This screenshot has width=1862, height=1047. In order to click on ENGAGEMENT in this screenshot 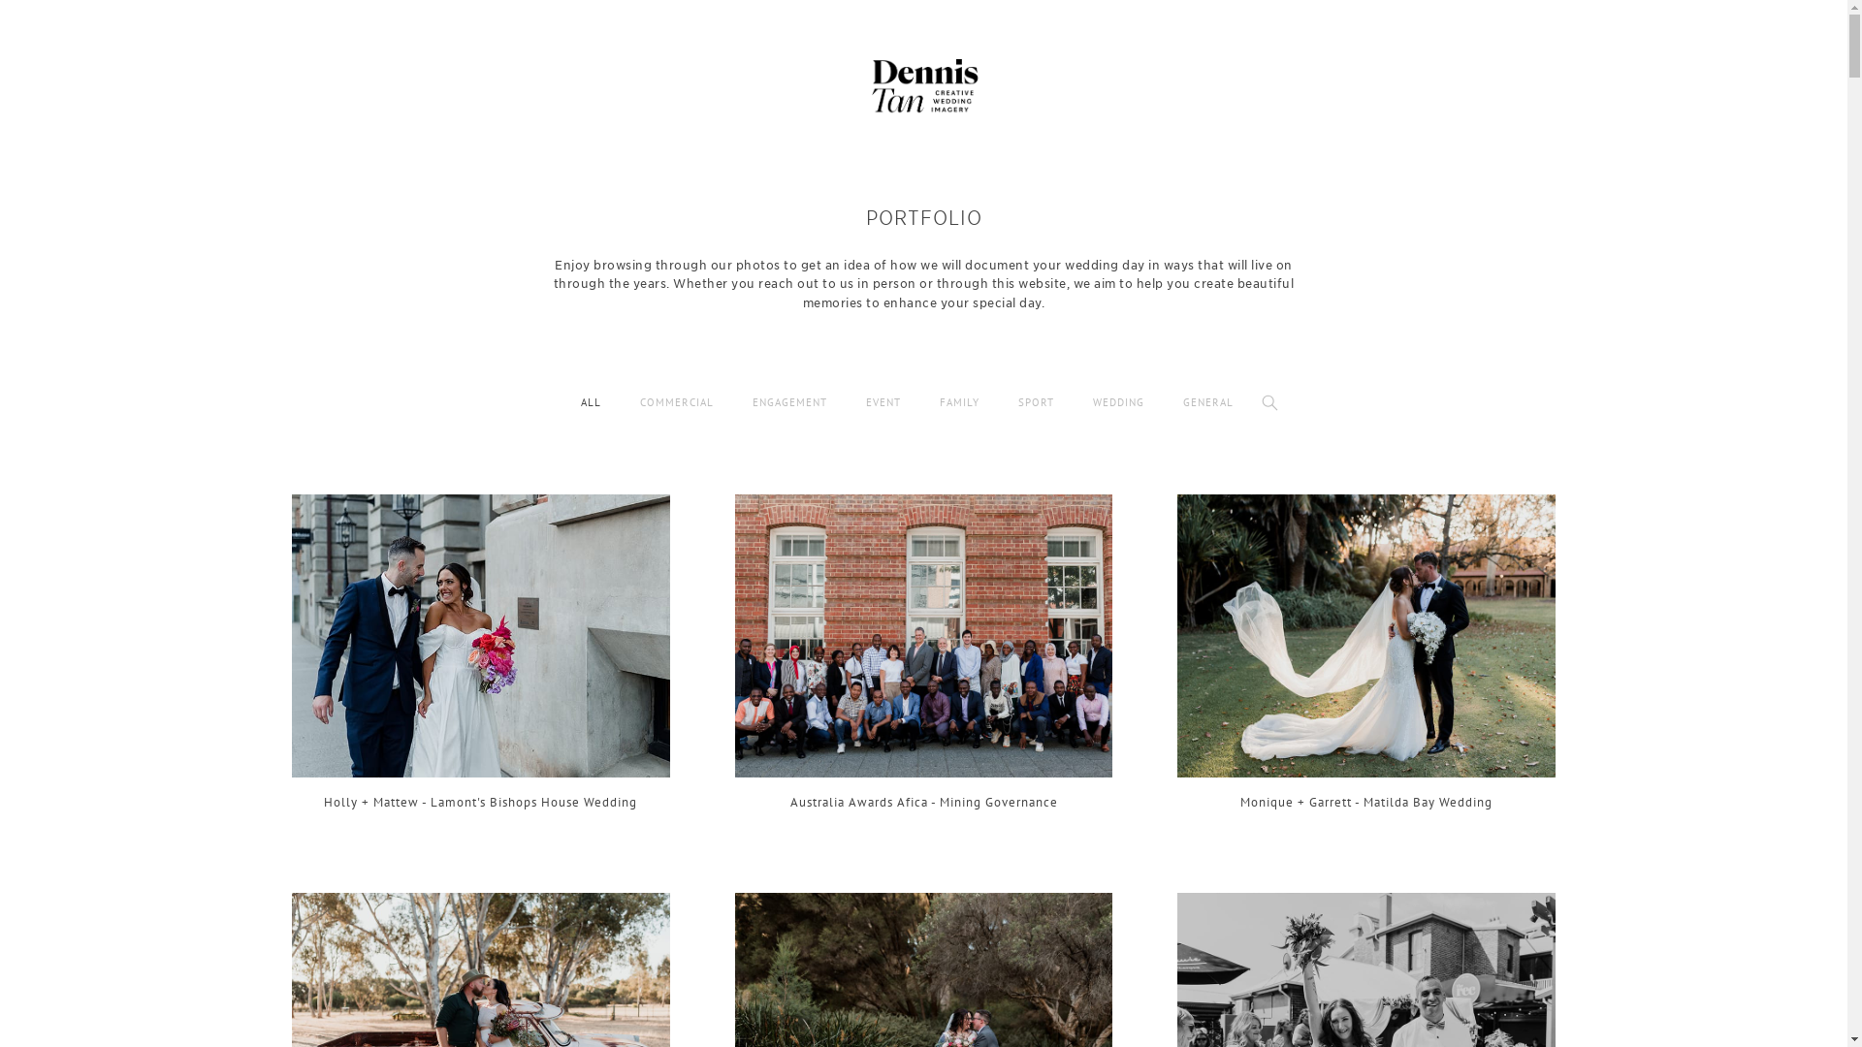, I will do `click(789, 403)`.